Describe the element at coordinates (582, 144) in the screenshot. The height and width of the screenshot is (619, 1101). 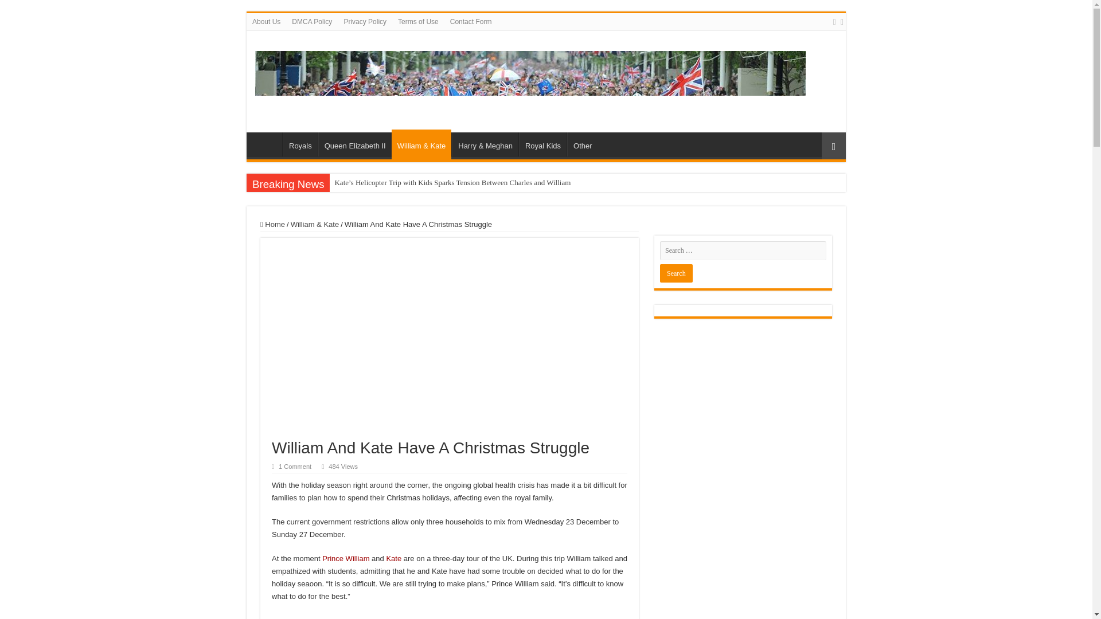
I see `Other` at that location.